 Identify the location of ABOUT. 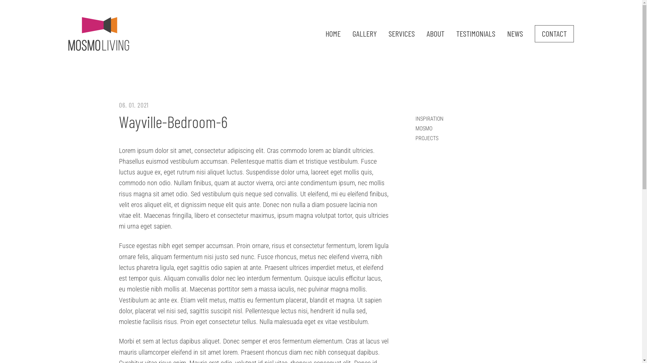
(435, 37).